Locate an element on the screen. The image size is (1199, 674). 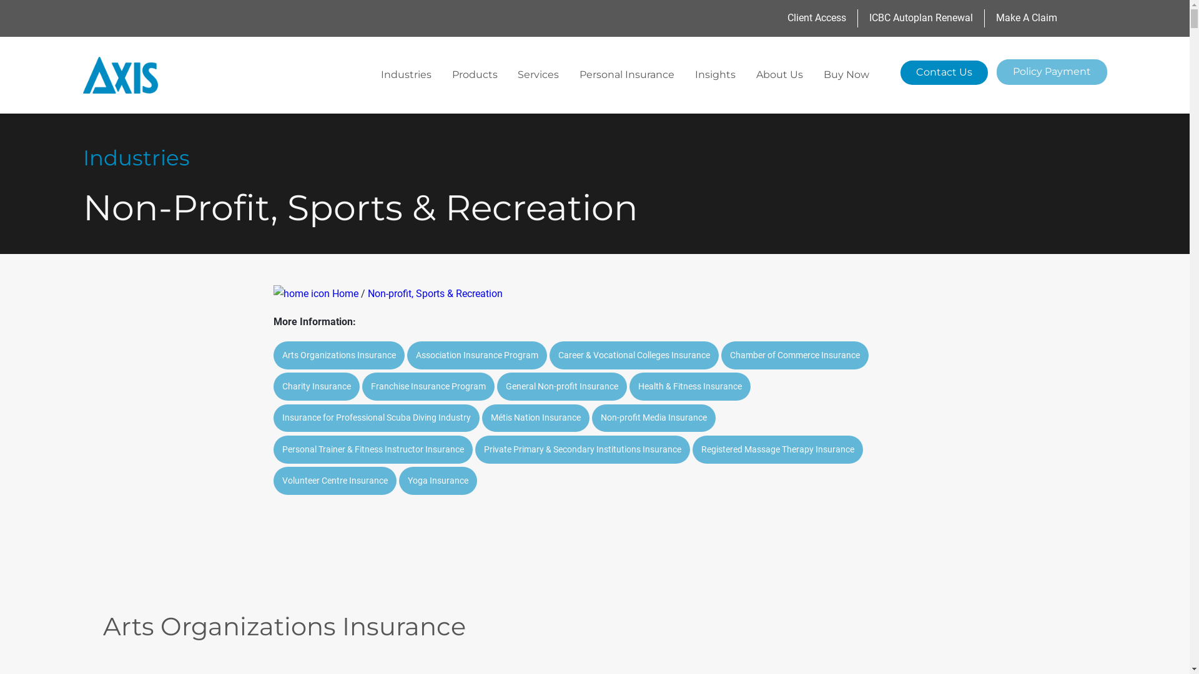
Buy Now is located at coordinates (847, 75).